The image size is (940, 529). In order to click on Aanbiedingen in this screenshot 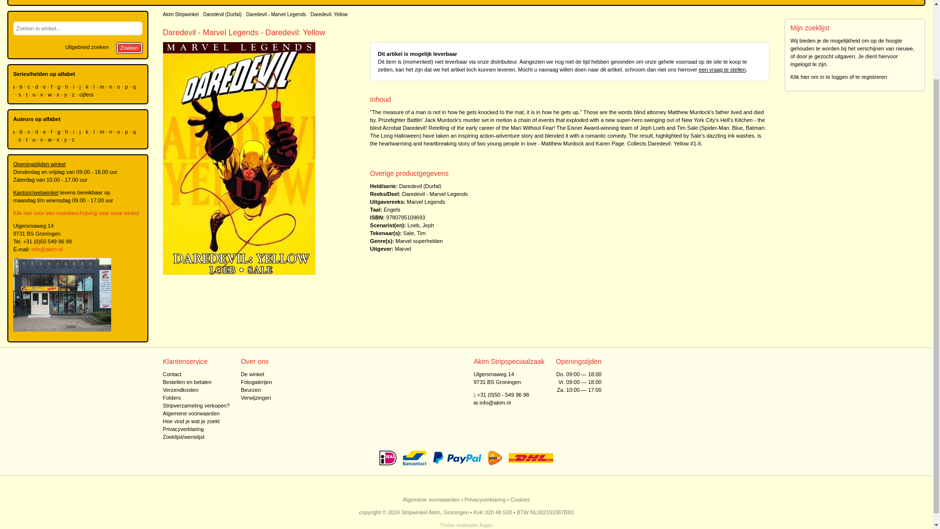, I will do `click(291, 2)`.